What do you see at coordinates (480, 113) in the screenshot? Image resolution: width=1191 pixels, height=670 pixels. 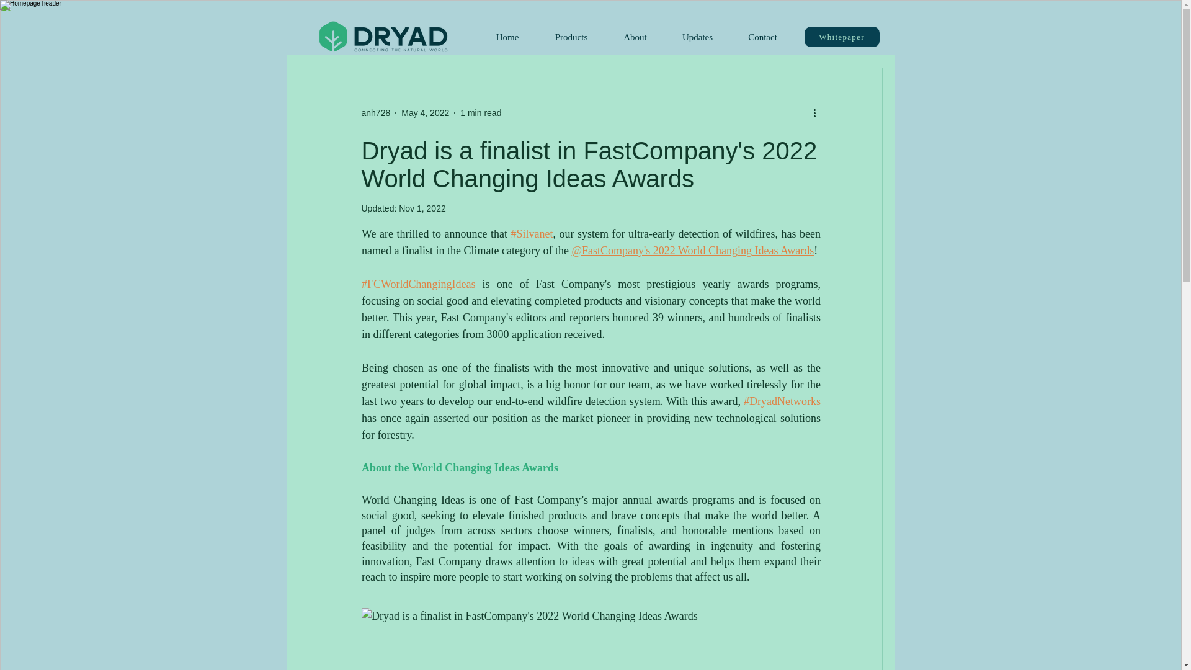 I see `1 min read` at bounding box center [480, 113].